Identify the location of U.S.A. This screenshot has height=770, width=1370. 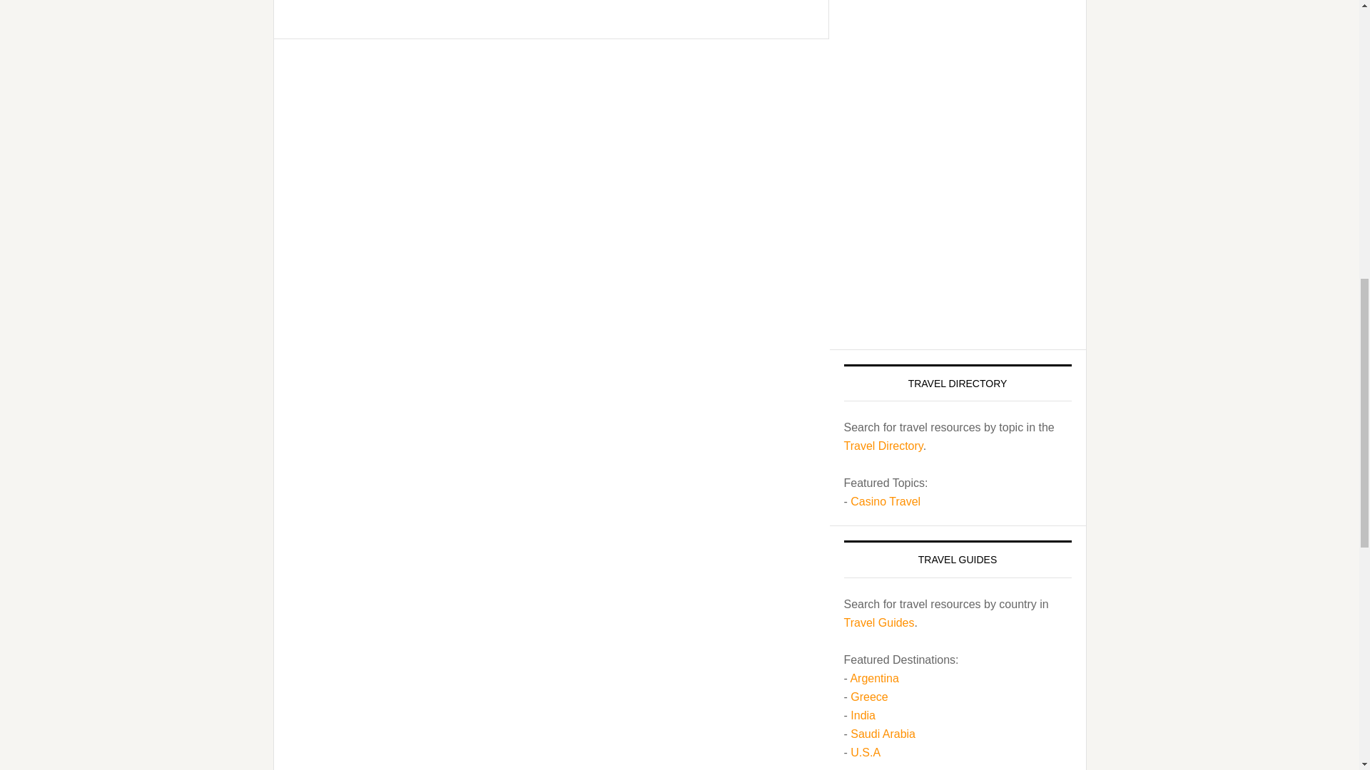
(866, 751).